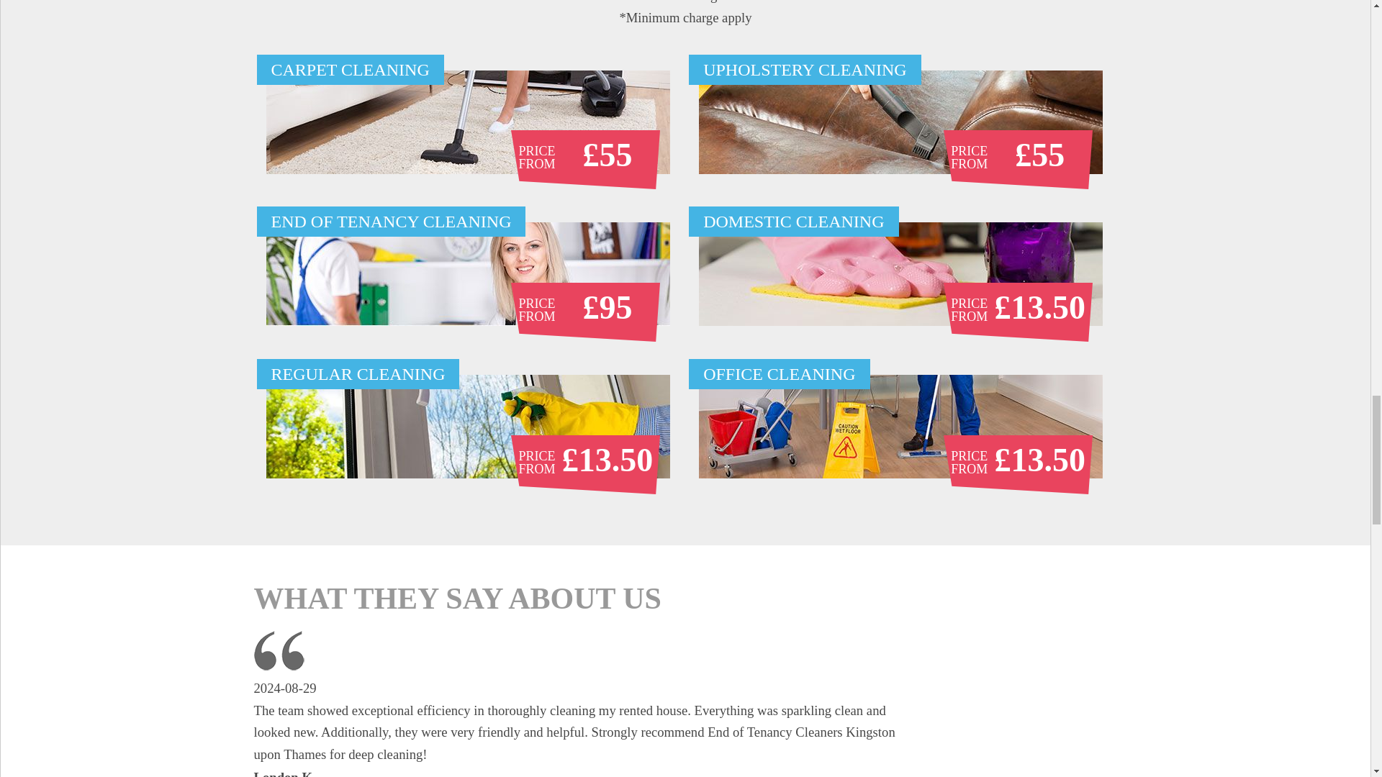 The image size is (1382, 777). I want to click on Kingston upon Thames Carpet Cleaners Domestic cleaning, so click(901, 273).